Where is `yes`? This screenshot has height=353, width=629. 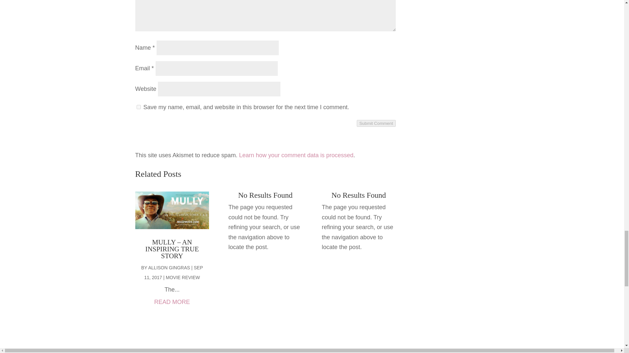
yes is located at coordinates (138, 107).